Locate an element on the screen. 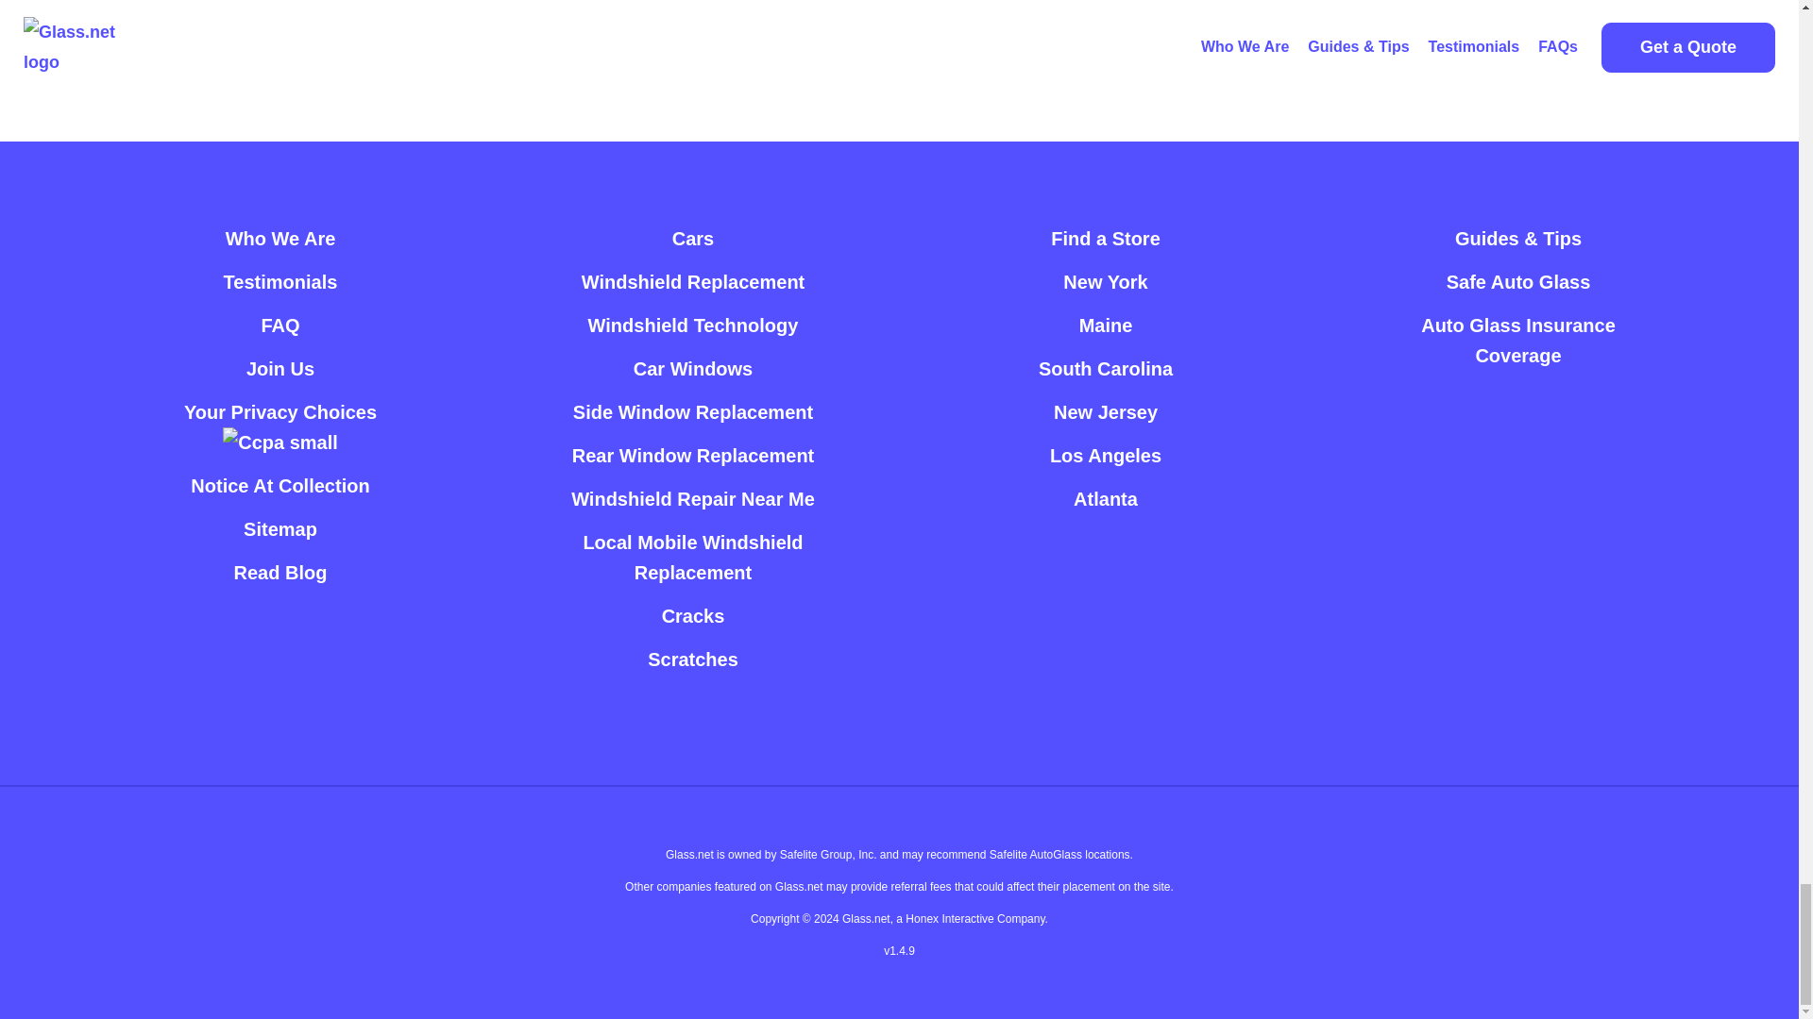  Join Us is located at coordinates (280, 368).